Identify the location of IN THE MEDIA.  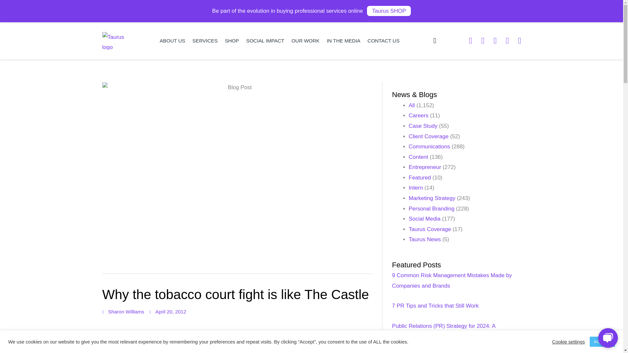
(343, 41).